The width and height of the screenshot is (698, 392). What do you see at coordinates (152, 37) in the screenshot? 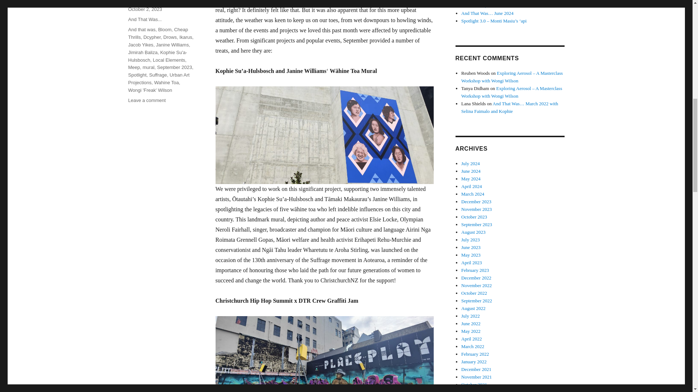
I see `Dcypher` at bounding box center [152, 37].